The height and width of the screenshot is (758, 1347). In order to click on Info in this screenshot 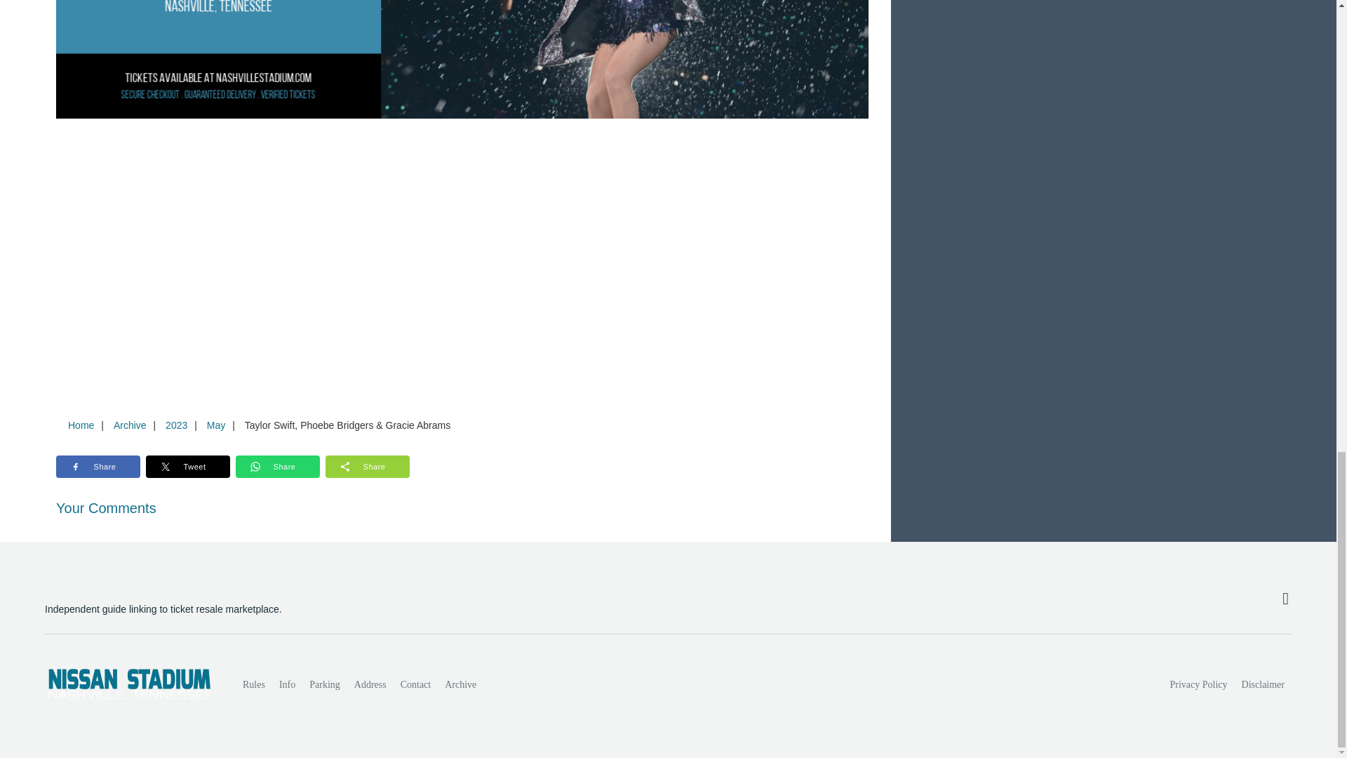, I will do `click(286, 684)`.